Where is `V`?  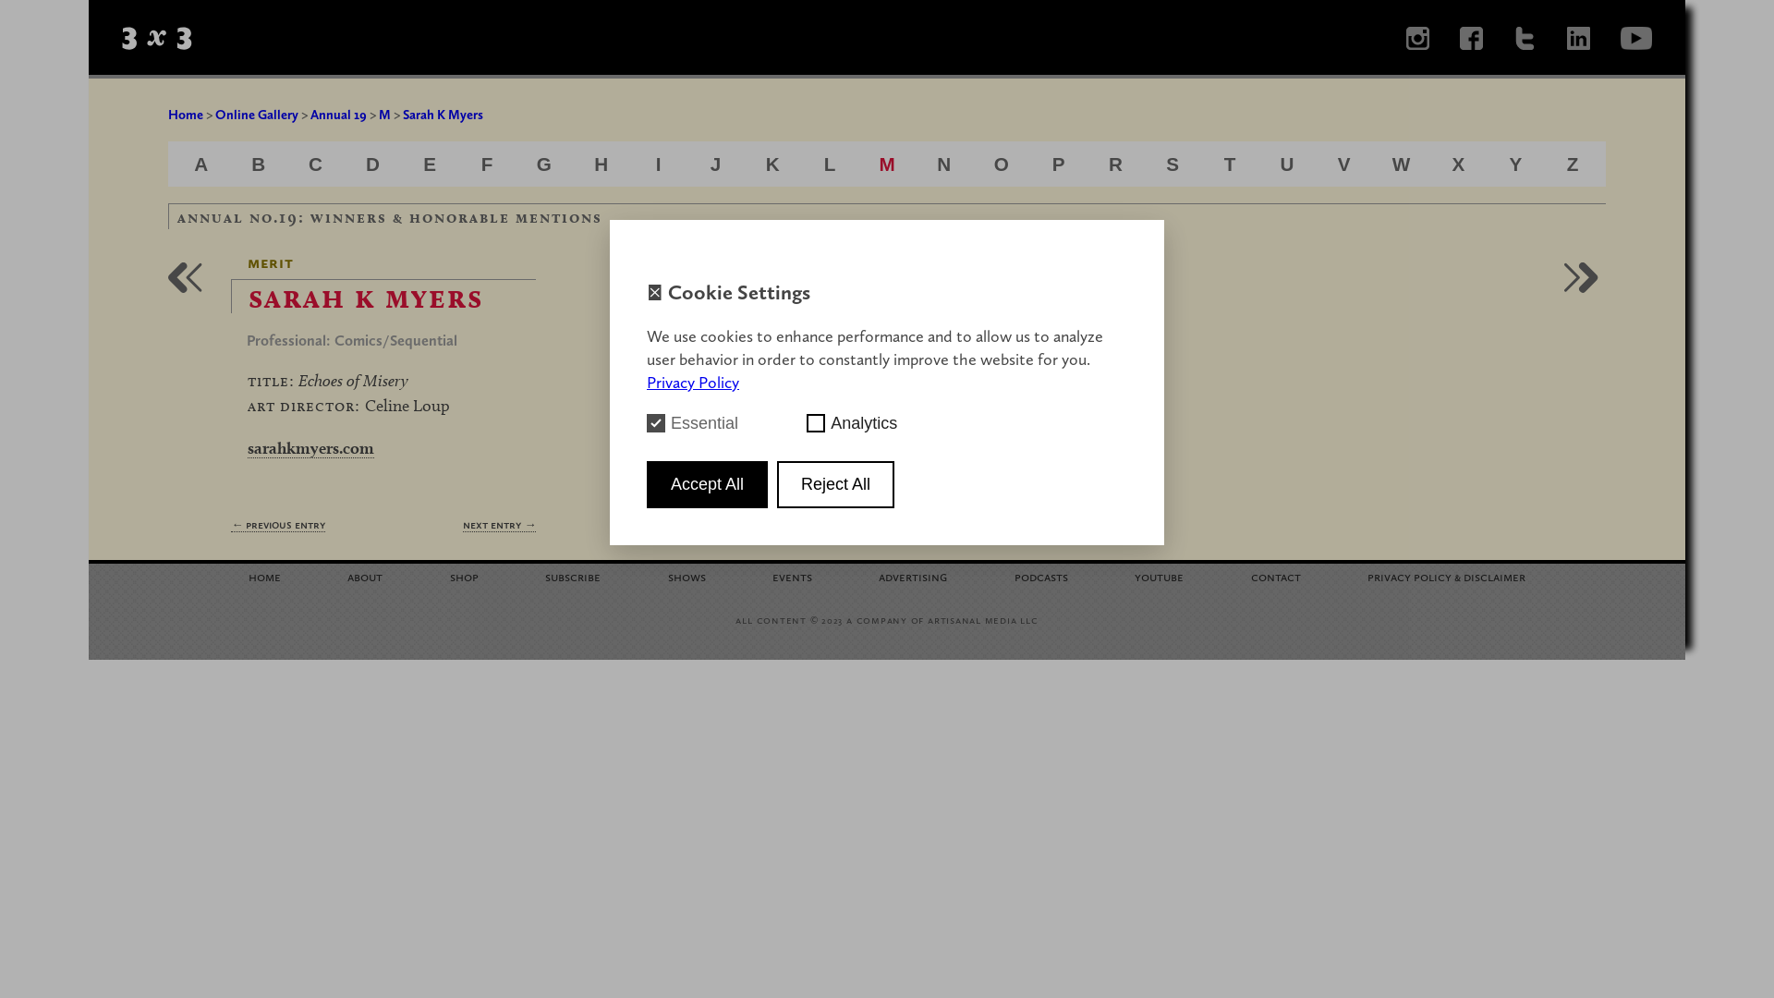
V is located at coordinates (1344, 164).